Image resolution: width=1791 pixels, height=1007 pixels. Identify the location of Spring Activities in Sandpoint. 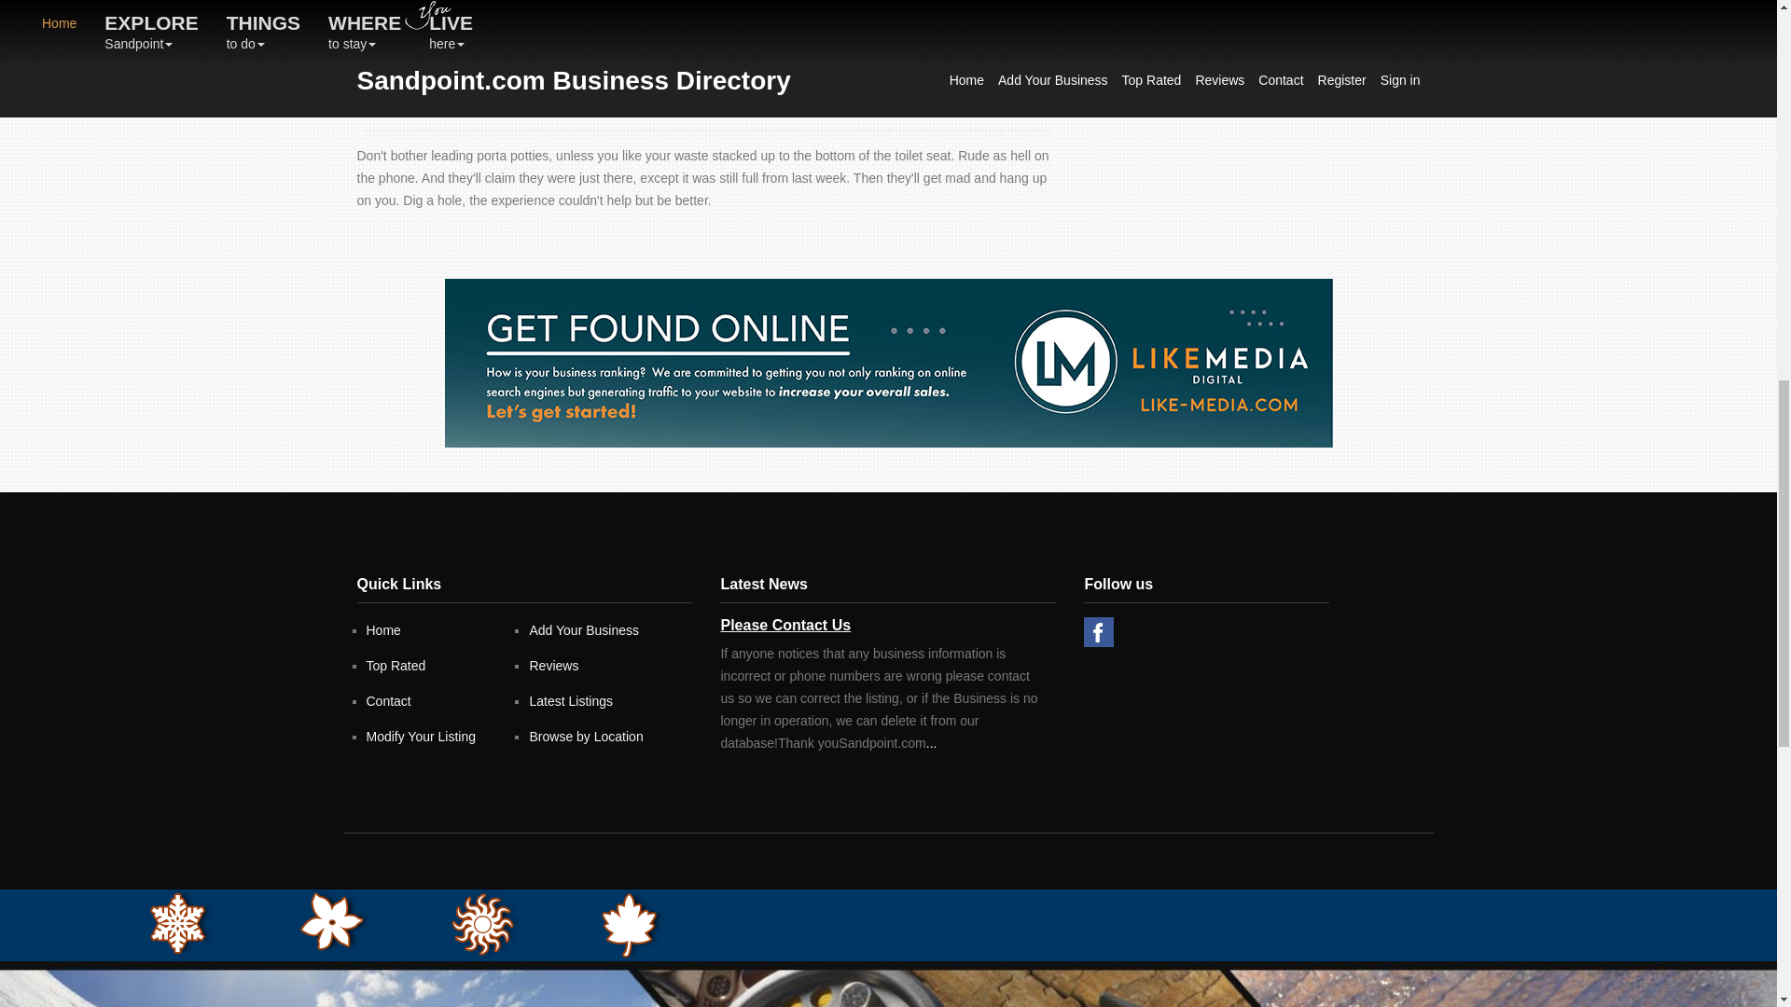
(336, 921).